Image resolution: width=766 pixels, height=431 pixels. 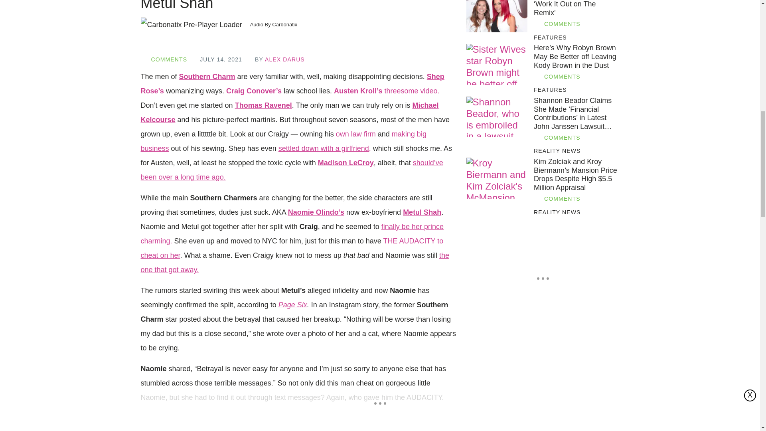 What do you see at coordinates (289, 112) in the screenshot?
I see `Michael Kelcourse` at bounding box center [289, 112].